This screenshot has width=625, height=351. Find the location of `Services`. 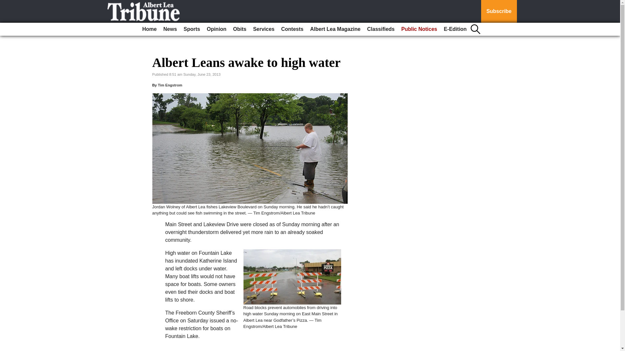

Services is located at coordinates (264, 29).